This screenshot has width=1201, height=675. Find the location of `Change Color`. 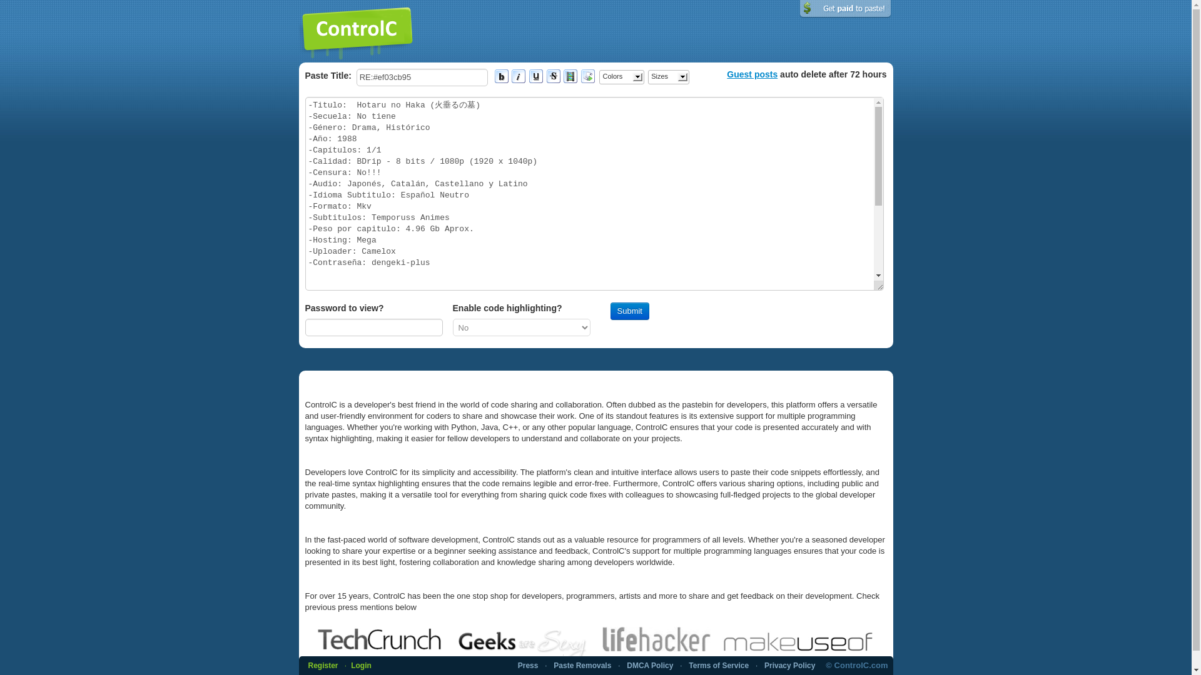

Change Color is located at coordinates (622, 77).